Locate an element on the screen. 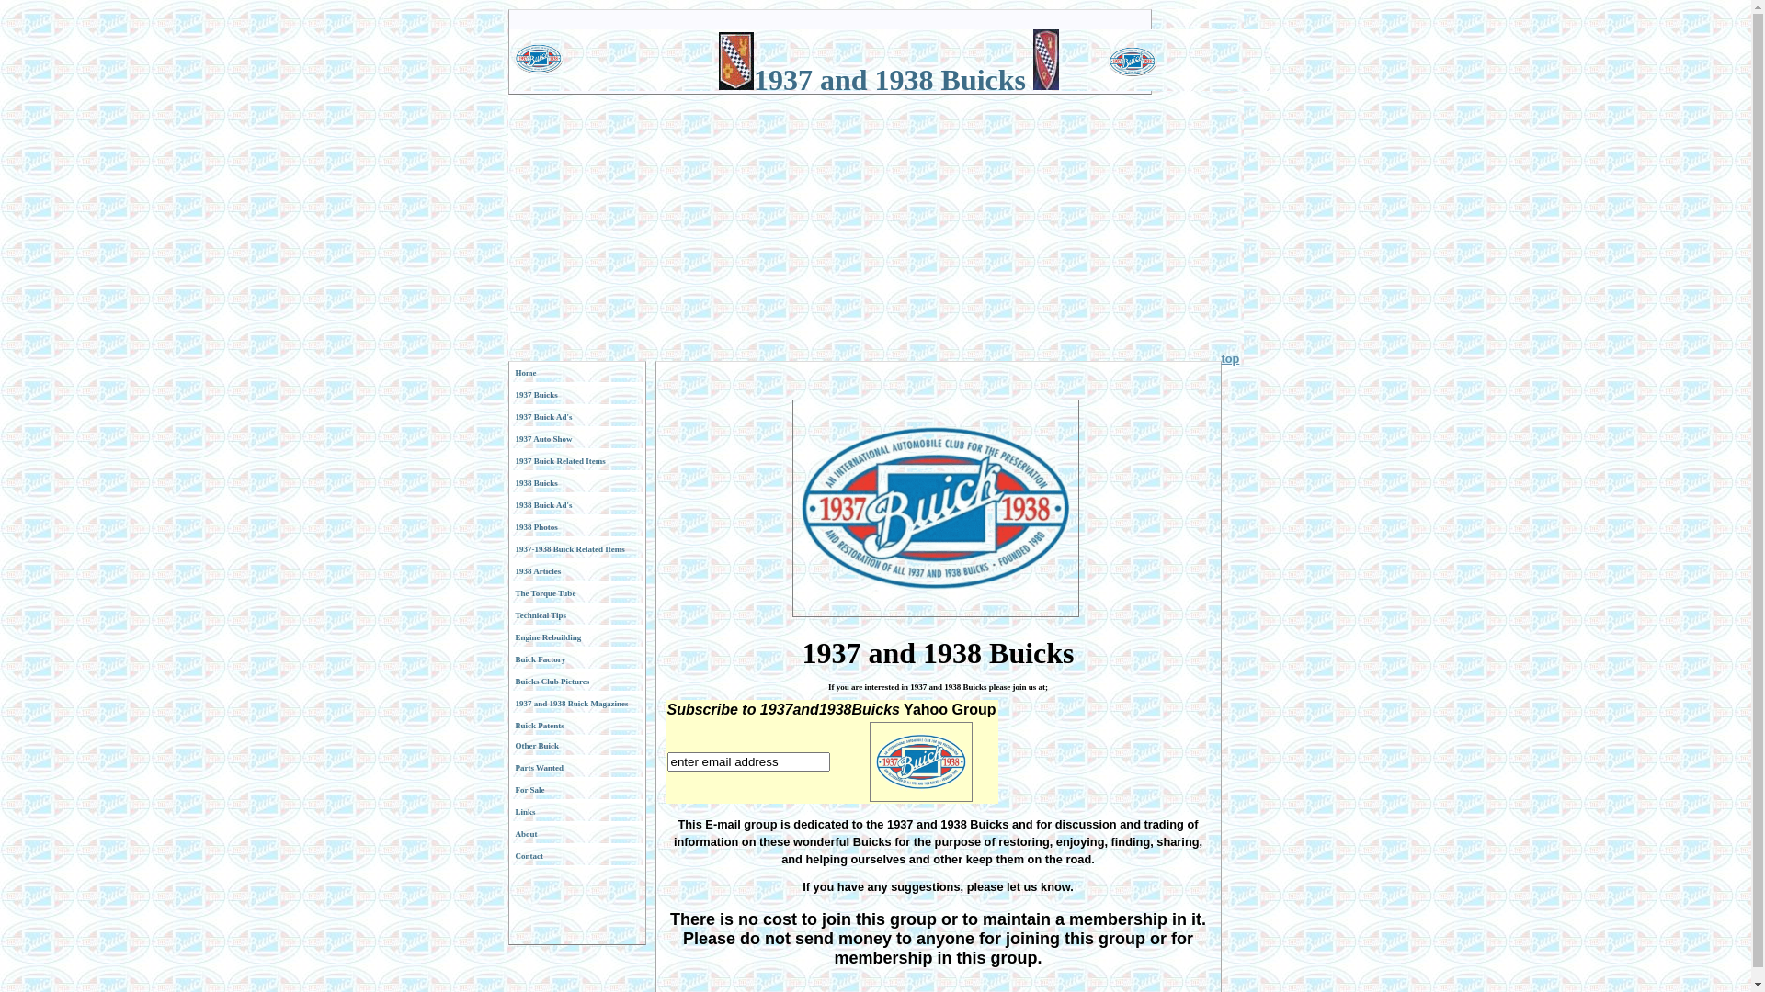 The width and height of the screenshot is (1765, 992). 1938 Articles is located at coordinates (576, 571).